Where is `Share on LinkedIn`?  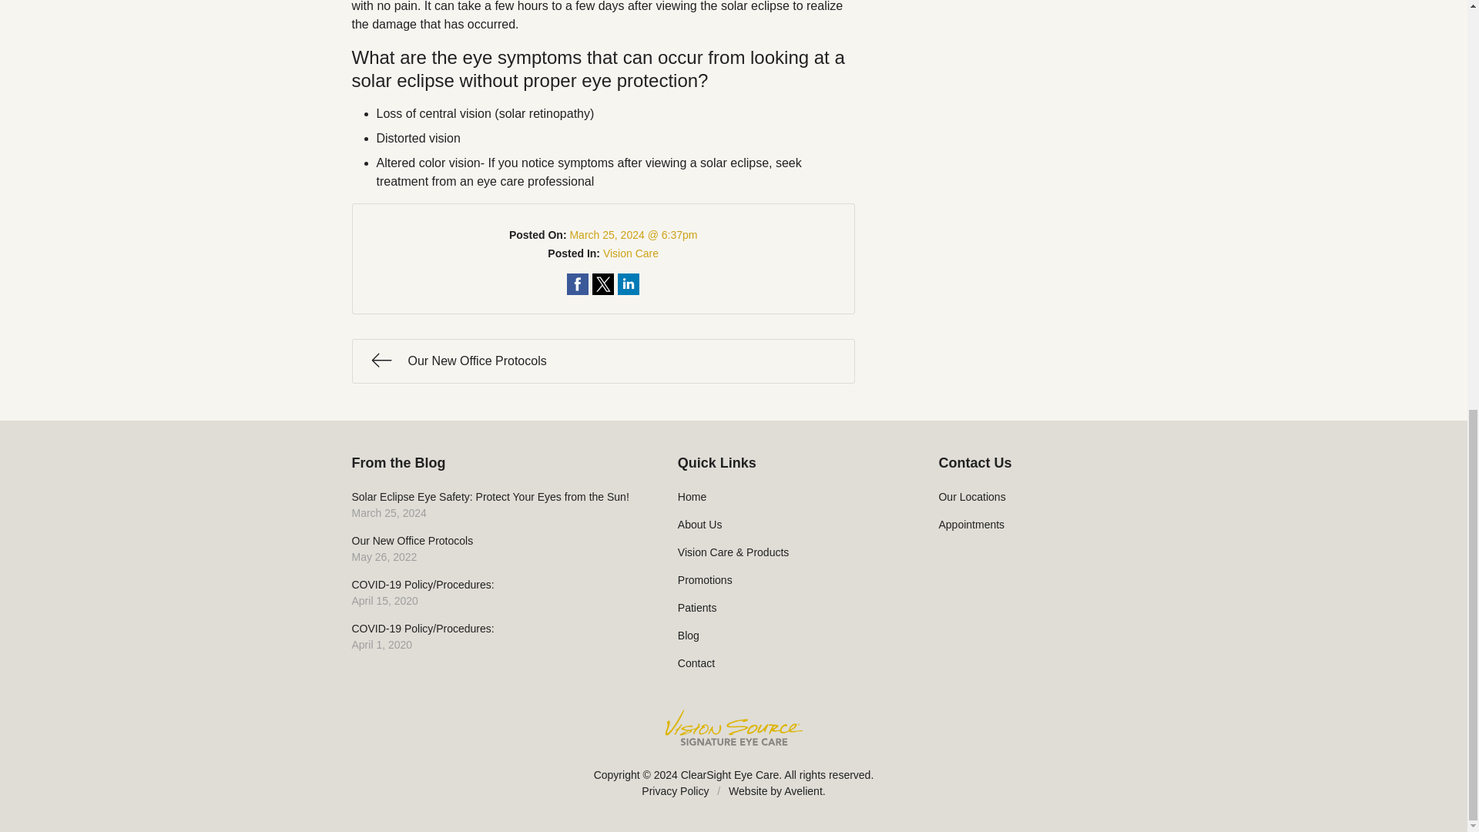 Share on LinkedIn is located at coordinates (602, 284).